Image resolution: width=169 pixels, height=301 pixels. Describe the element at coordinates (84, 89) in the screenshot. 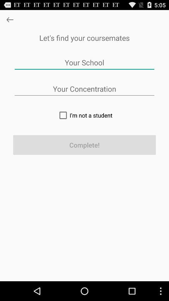

I see `type in your area of study in the textbox` at that location.